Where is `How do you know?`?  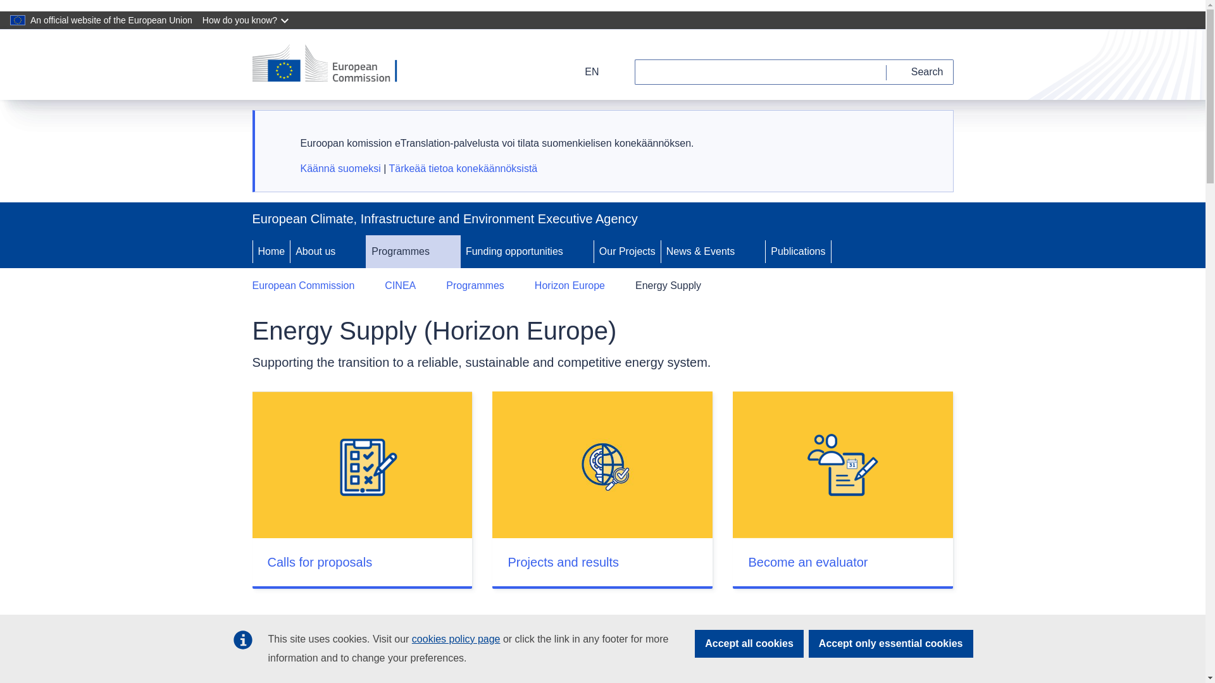
How do you know? is located at coordinates (247, 20).